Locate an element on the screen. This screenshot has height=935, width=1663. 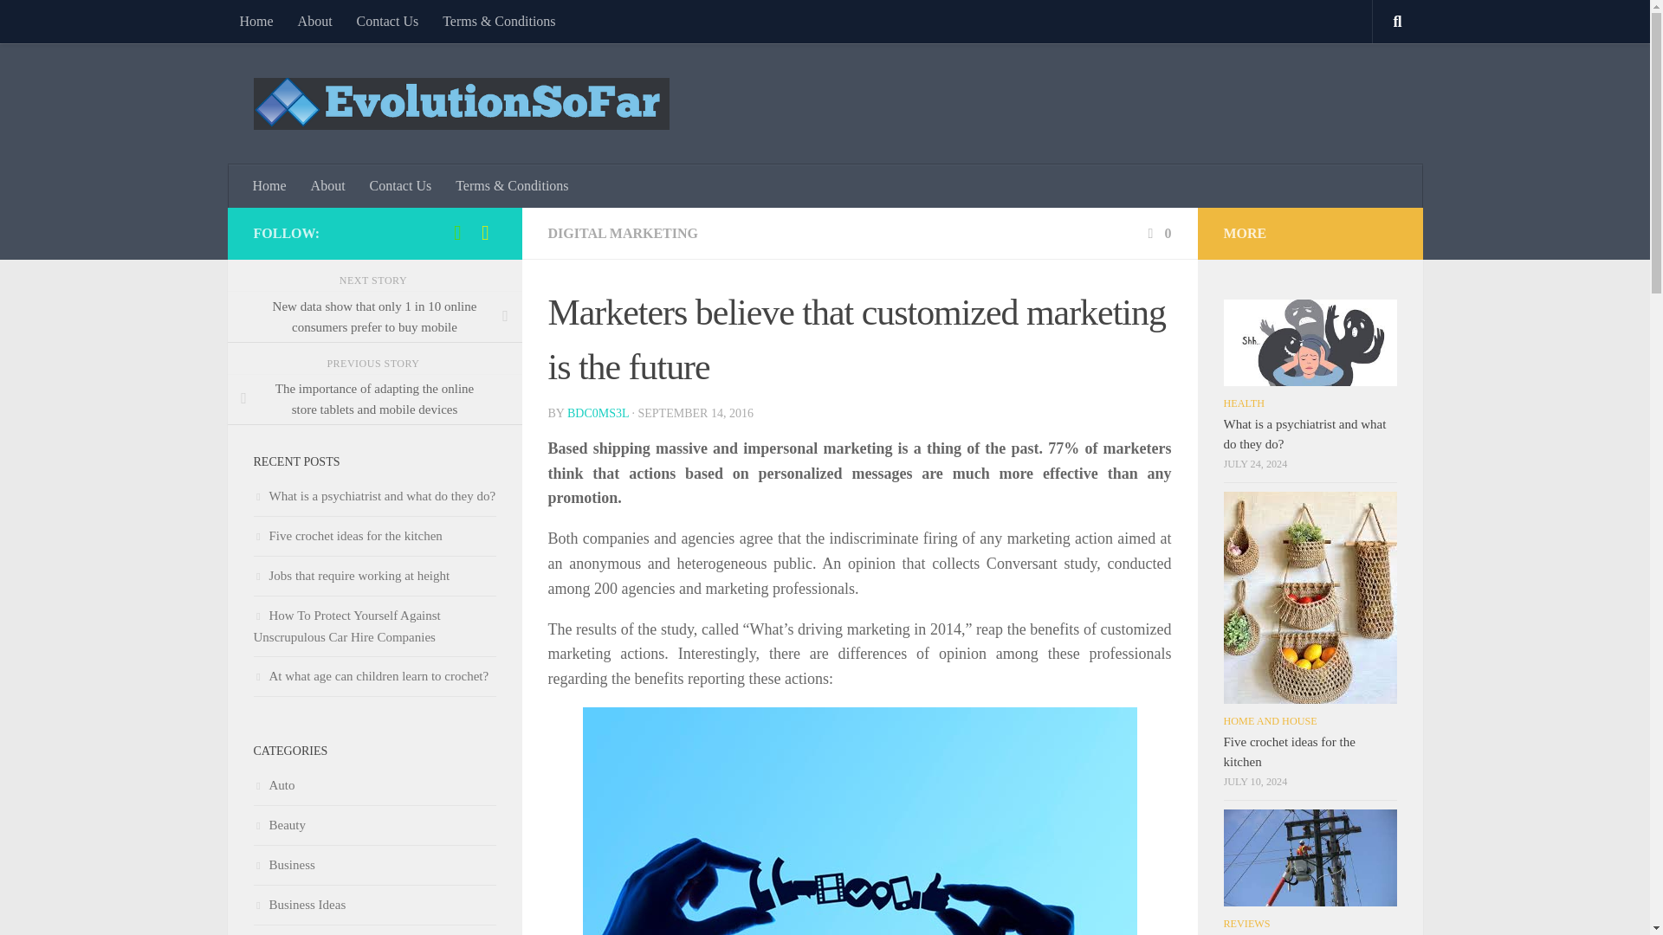
Contact Us is located at coordinates (400, 185).